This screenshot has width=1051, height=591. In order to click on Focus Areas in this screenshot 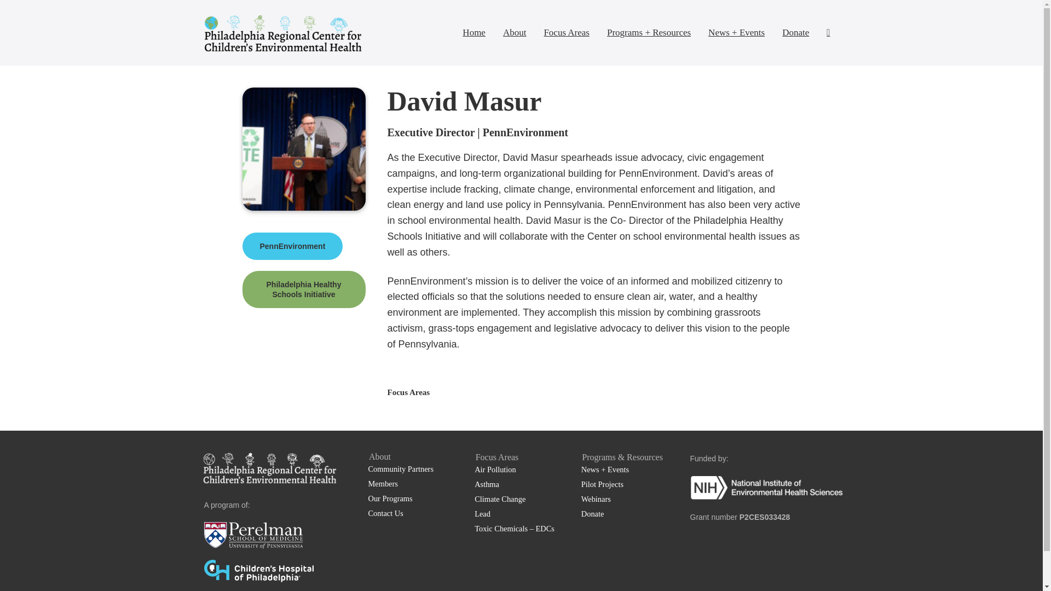, I will do `click(566, 33)`.